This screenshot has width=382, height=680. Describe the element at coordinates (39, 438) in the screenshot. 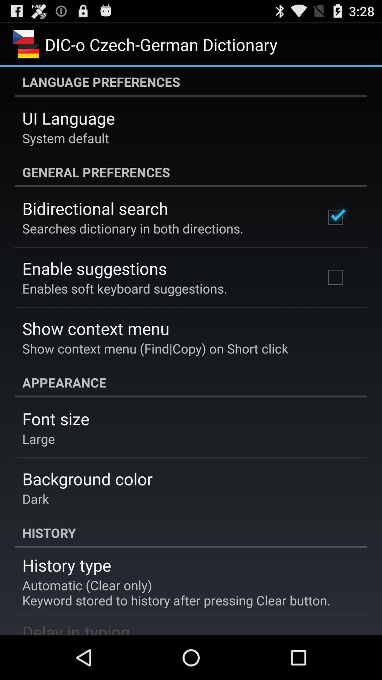

I see `click the item above background color icon` at that location.